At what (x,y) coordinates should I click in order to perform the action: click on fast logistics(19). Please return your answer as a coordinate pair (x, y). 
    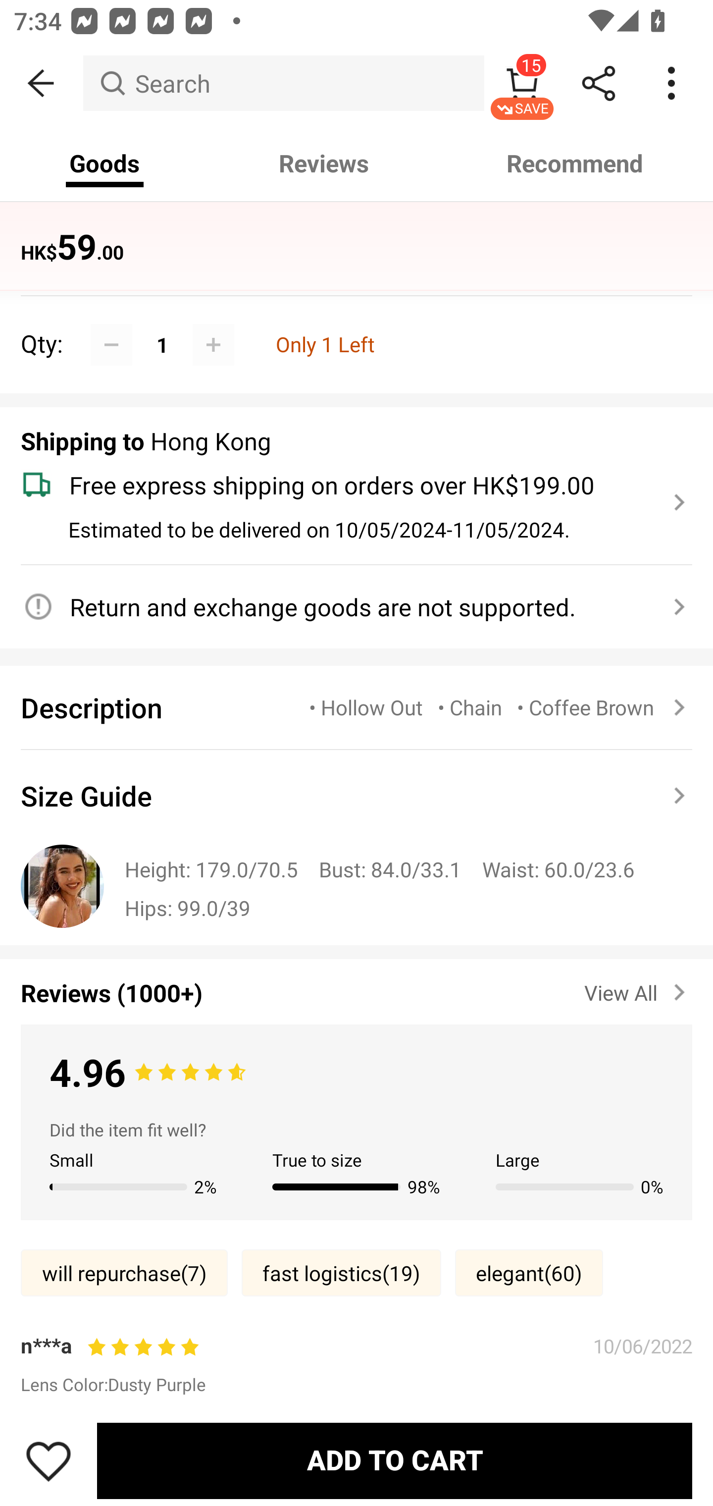
    Looking at the image, I should click on (342, 1273).